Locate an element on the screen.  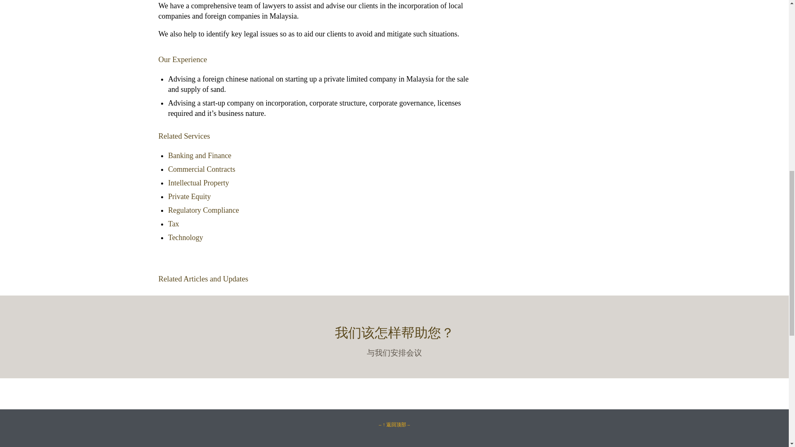
Commercial Contracts is located at coordinates (201, 169).